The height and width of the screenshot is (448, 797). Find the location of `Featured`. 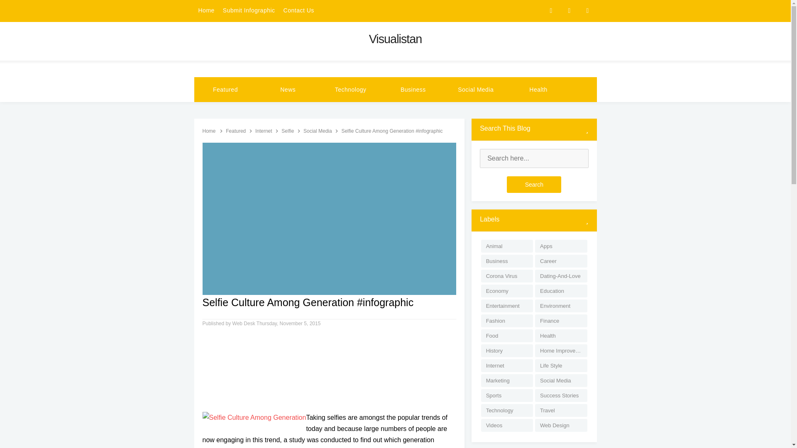

Featured is located at coordinates (236, 131).